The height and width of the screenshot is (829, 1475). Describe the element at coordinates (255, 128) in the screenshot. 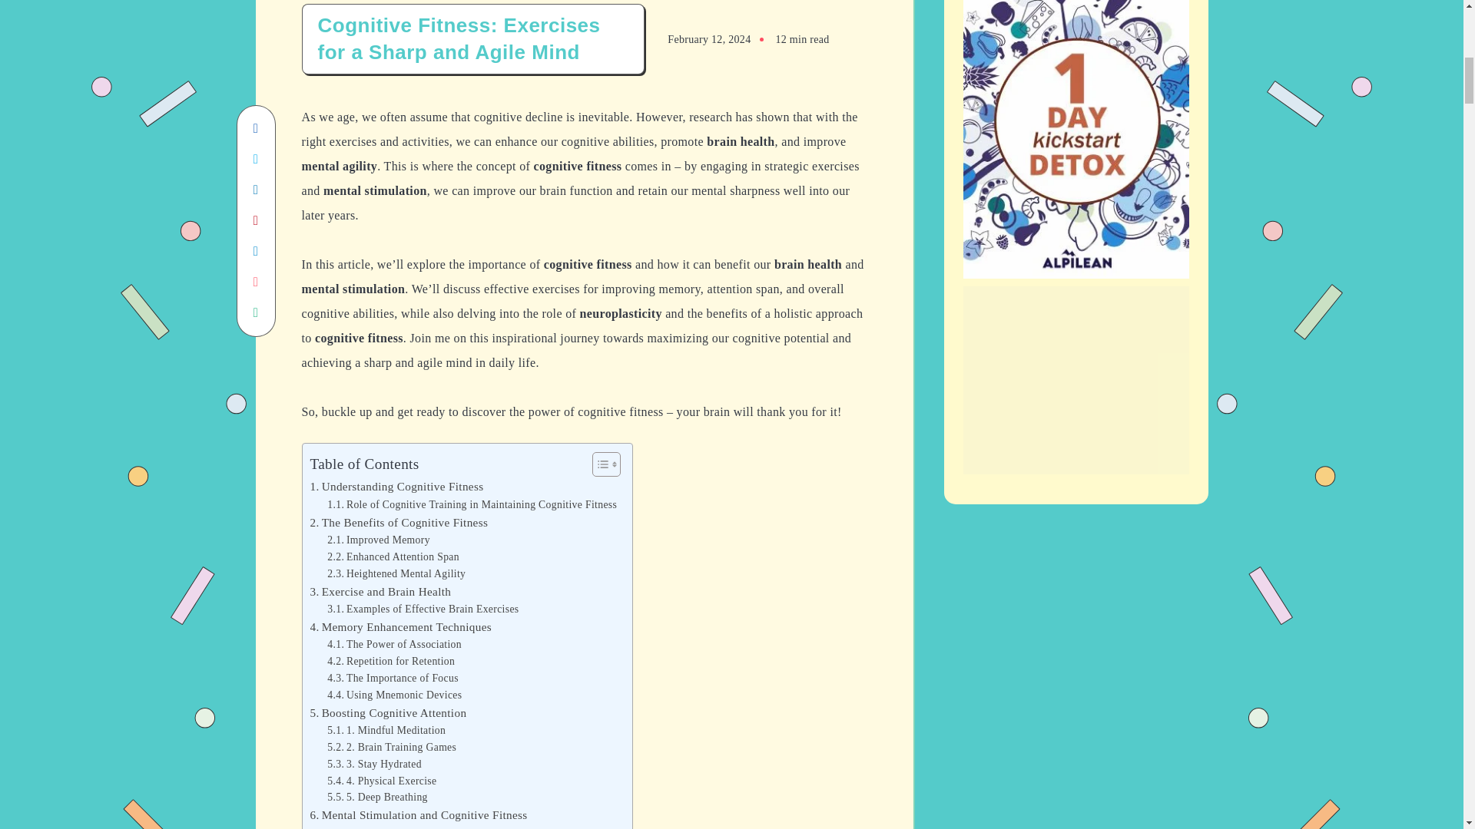

I see `Share on Facebook` at that location.